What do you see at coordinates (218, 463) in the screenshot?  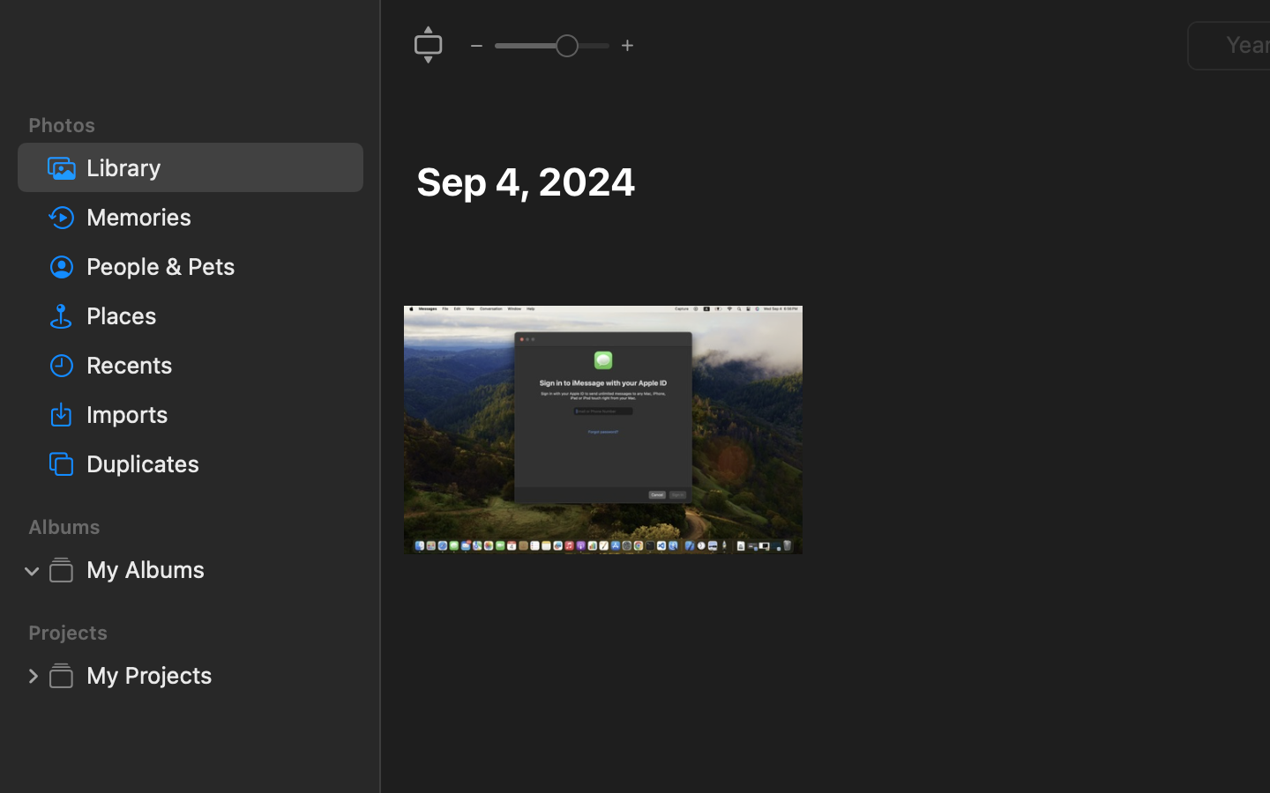 I see `Duplicates` at bounding box center [218, 463].